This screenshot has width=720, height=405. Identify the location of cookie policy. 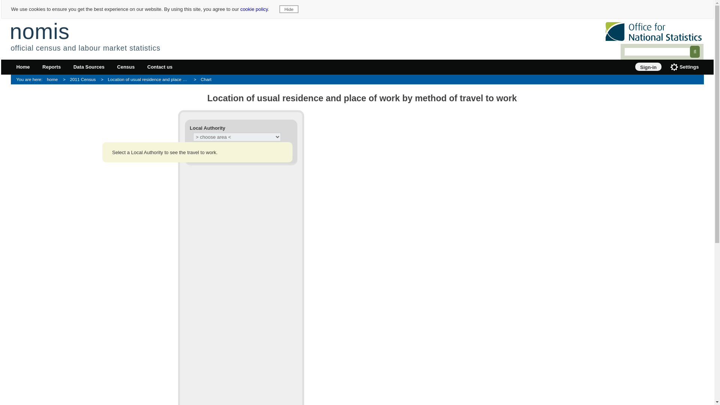
(254, 9).